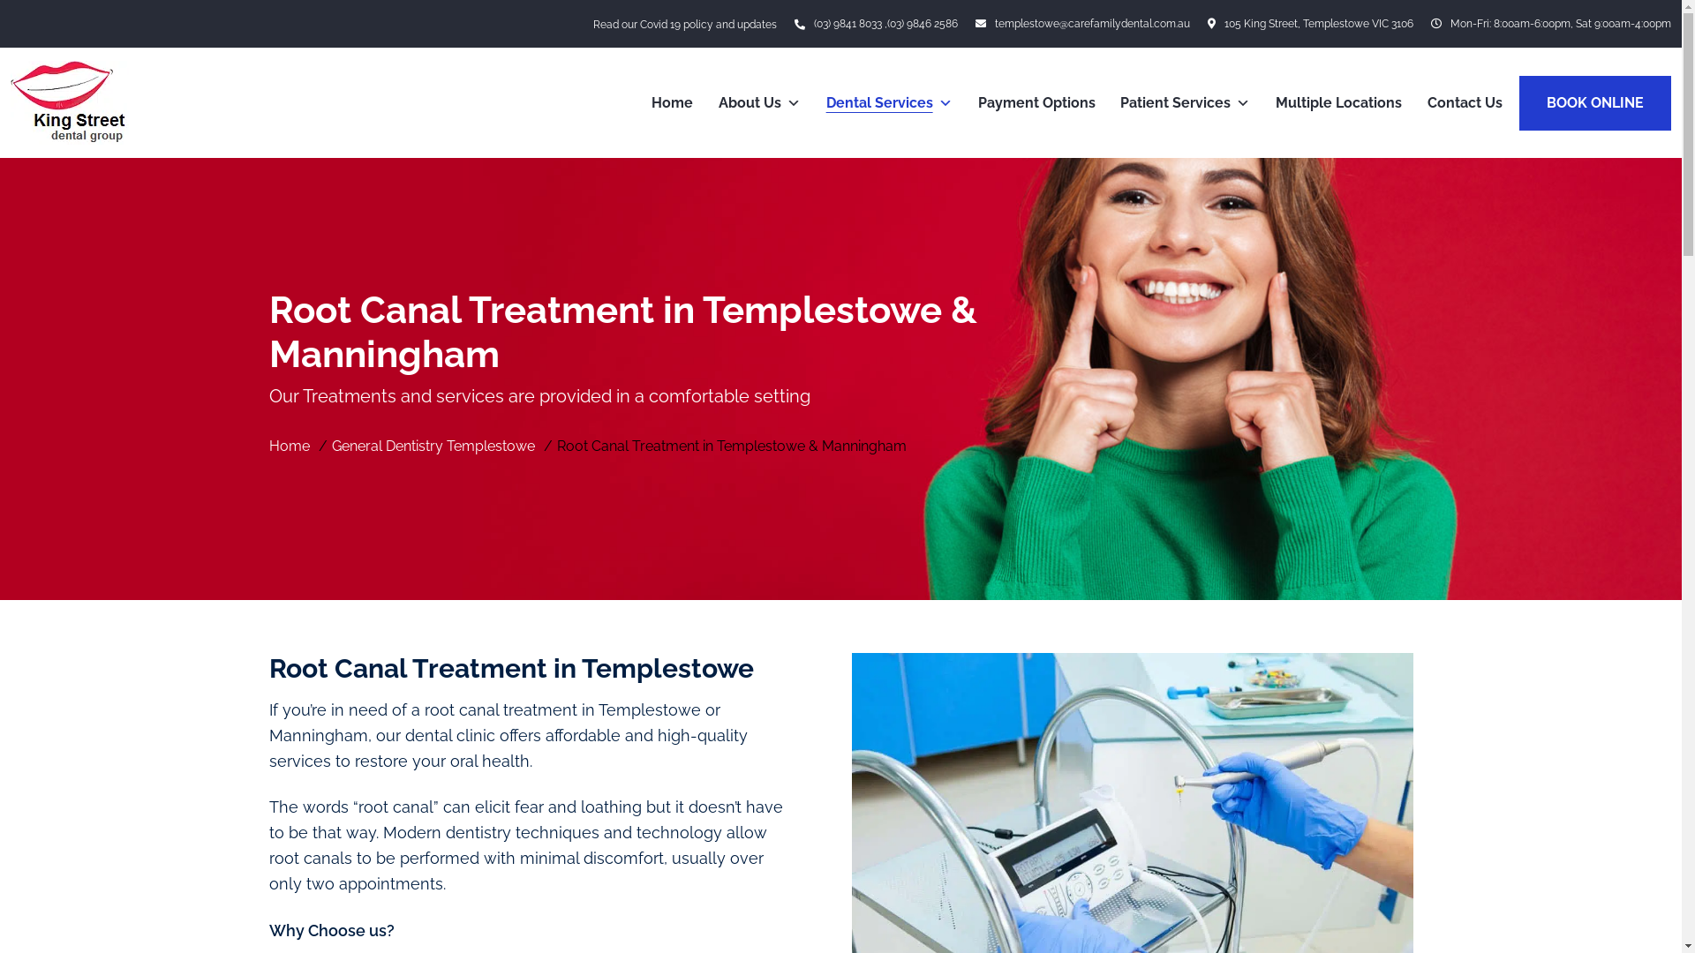 The image size is (1695, 953). What do you see at coordinates (851, 24) in the screenshot?
I see `(03) 9841 8033 ,` at bounding box center [851, 24].